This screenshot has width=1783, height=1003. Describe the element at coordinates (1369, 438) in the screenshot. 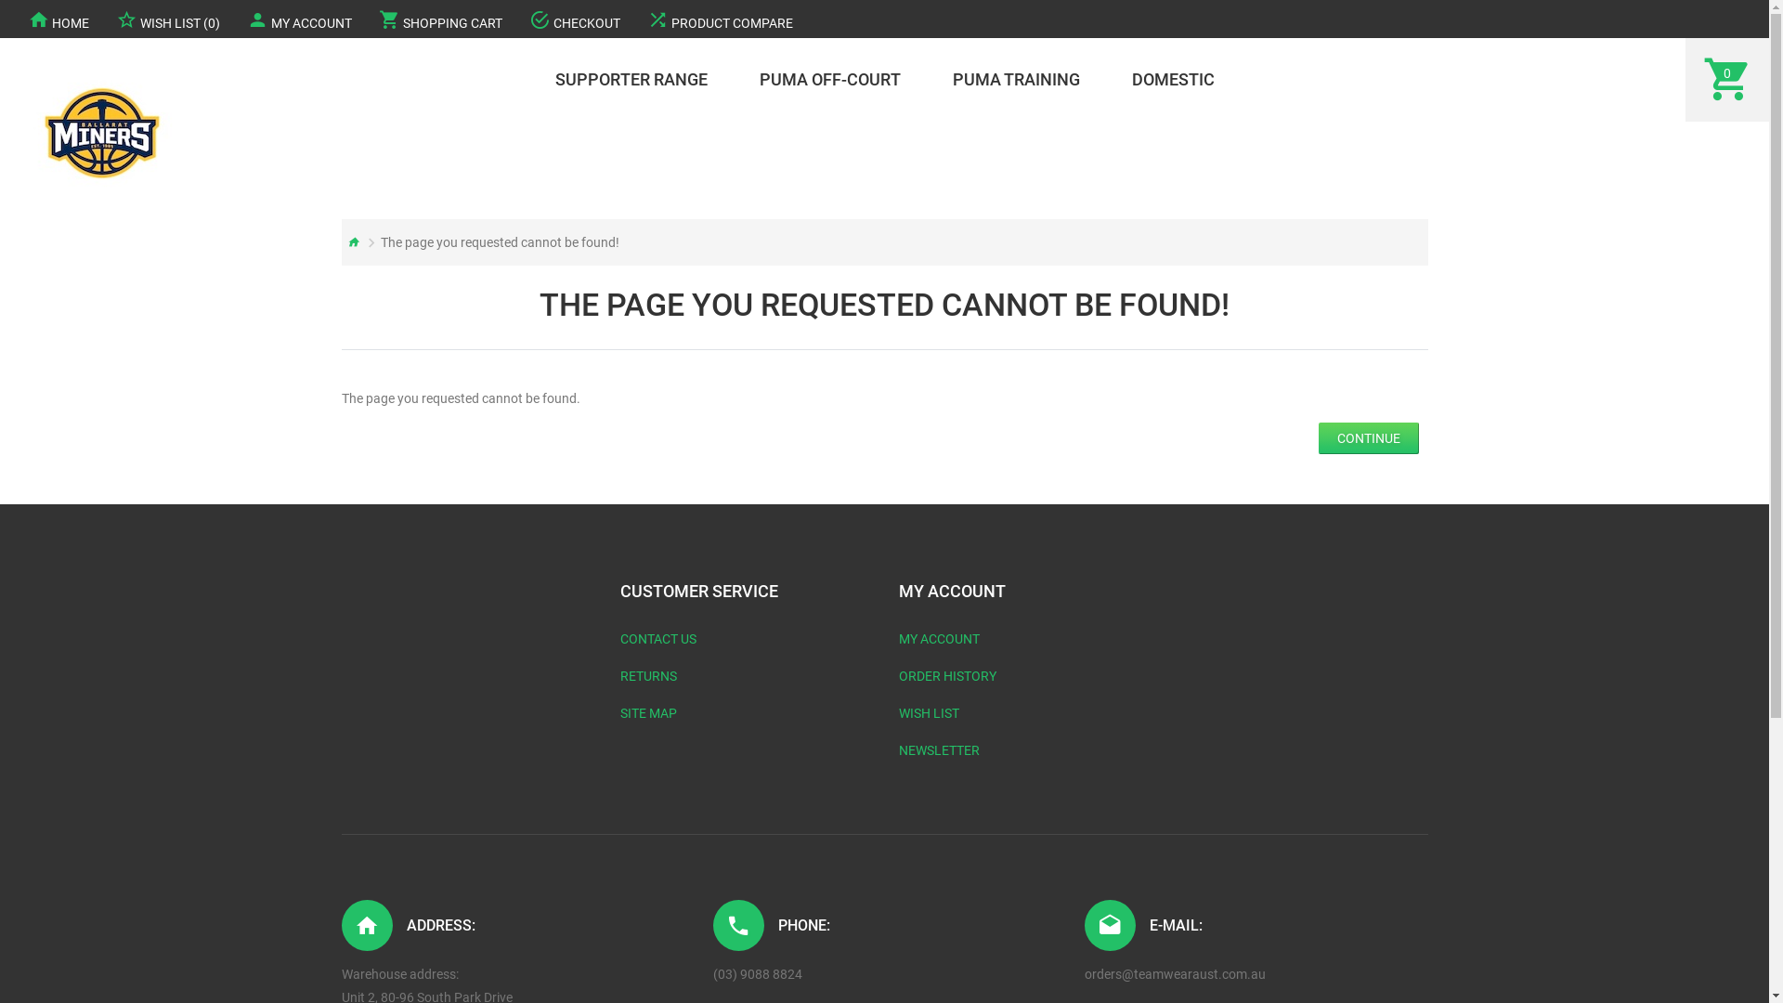

I see `CONTINUE` at that location.